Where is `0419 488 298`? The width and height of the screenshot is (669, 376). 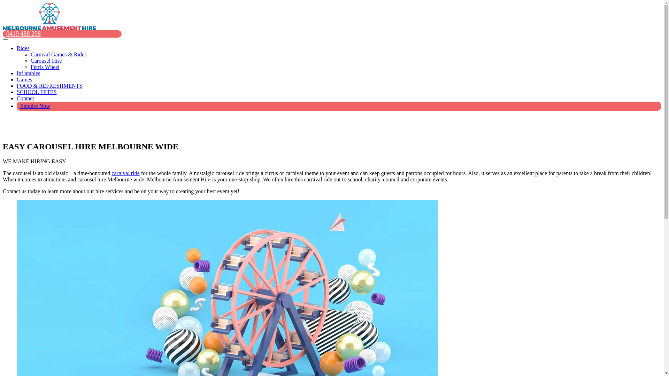 0419 488 298 is located at coordinates (24, 34).